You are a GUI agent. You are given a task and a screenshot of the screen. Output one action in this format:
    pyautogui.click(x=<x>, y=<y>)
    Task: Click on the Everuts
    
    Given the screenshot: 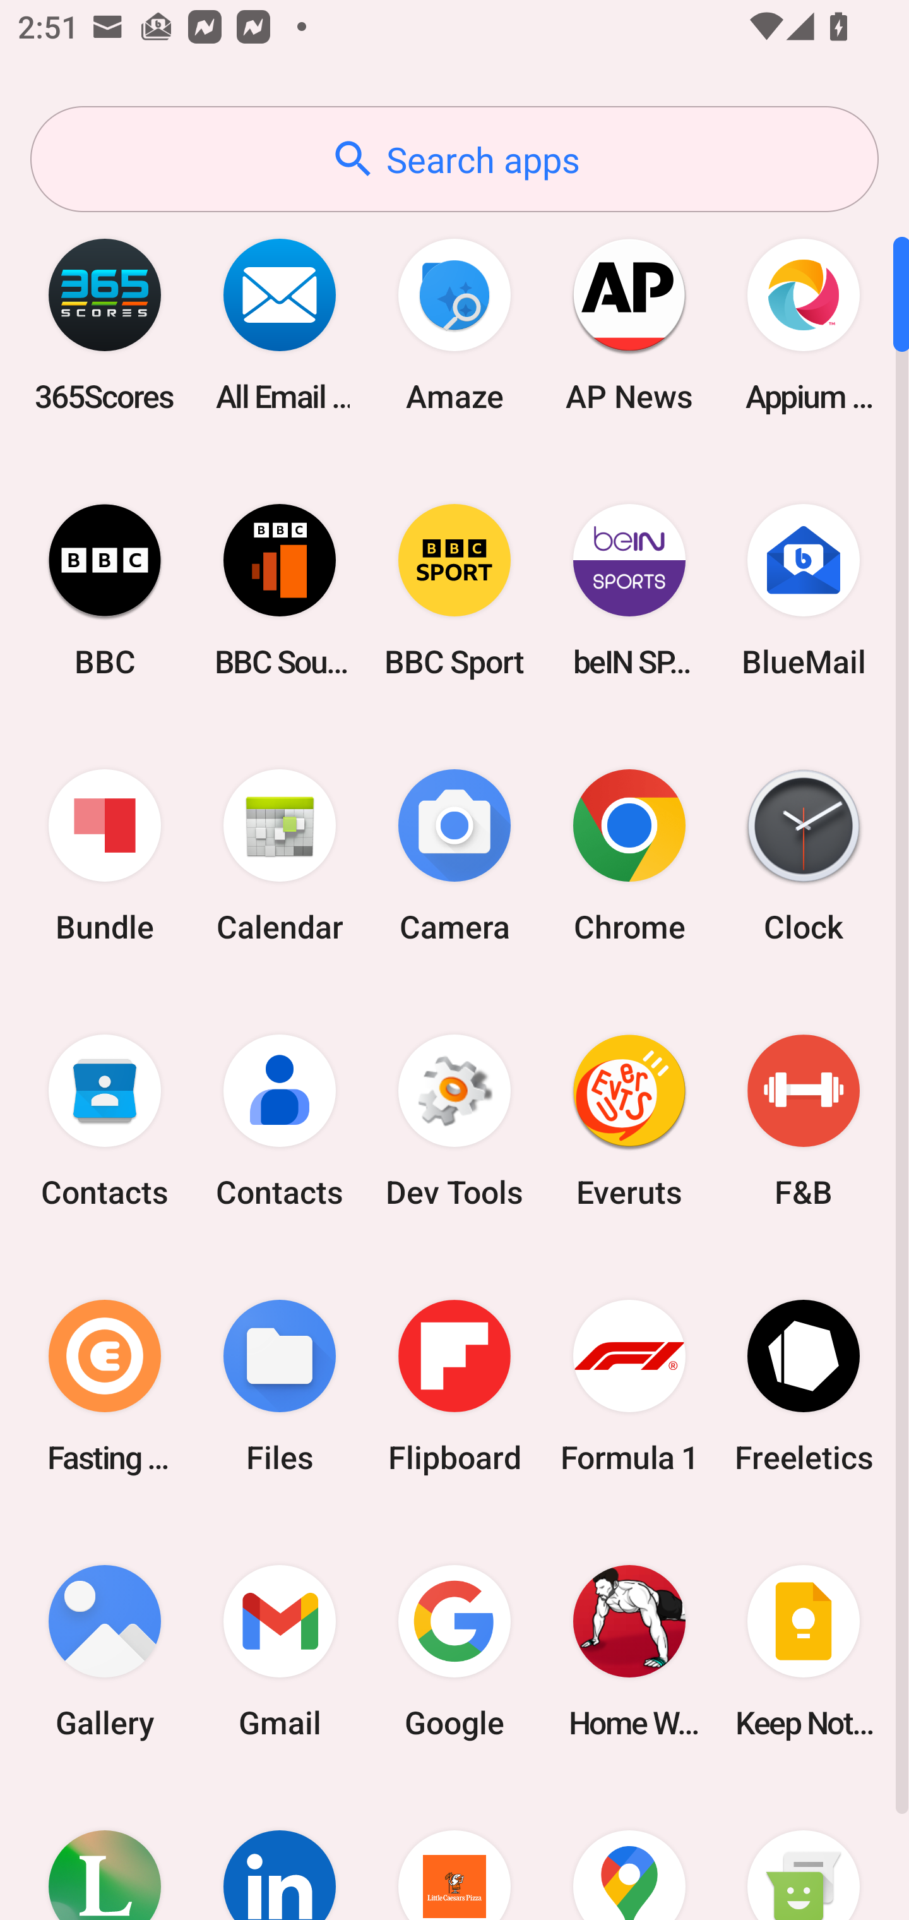 What is the action you would take?
    pyautogui.click(x=629, y=1121)
    